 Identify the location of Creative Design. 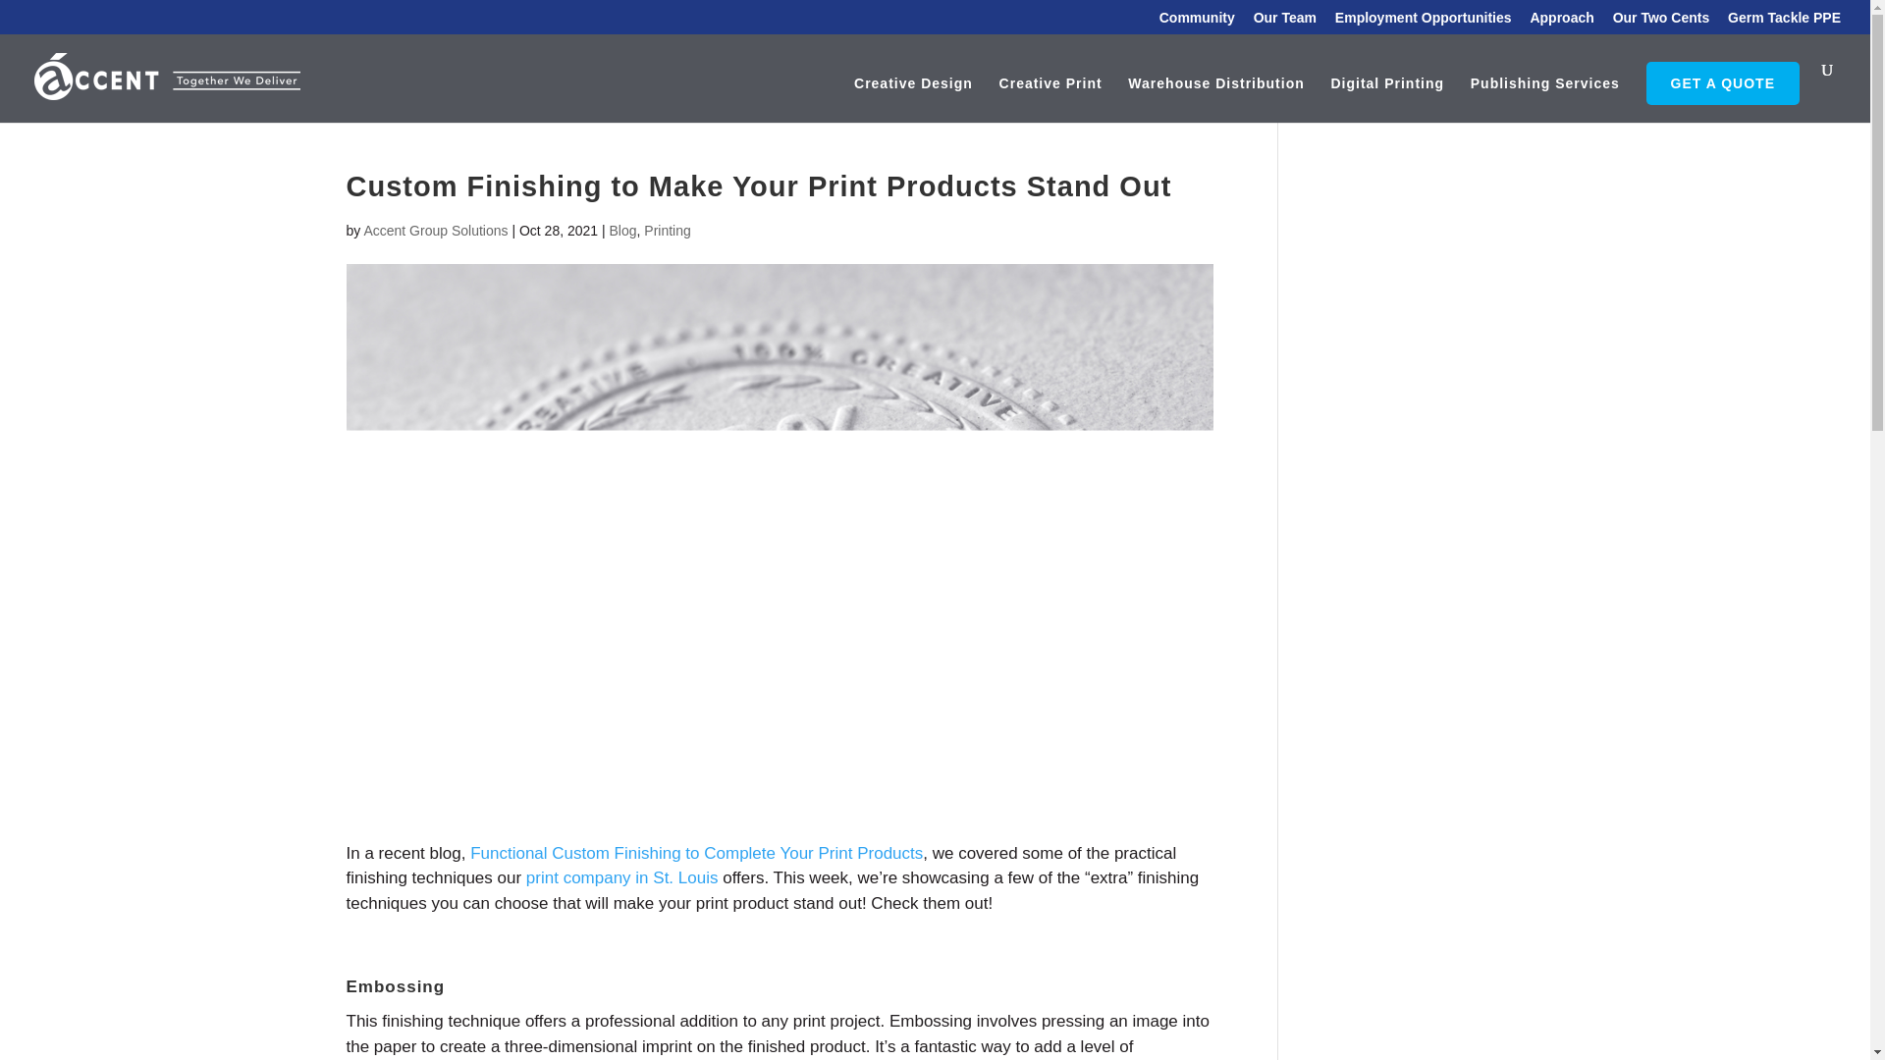
(913, 99).